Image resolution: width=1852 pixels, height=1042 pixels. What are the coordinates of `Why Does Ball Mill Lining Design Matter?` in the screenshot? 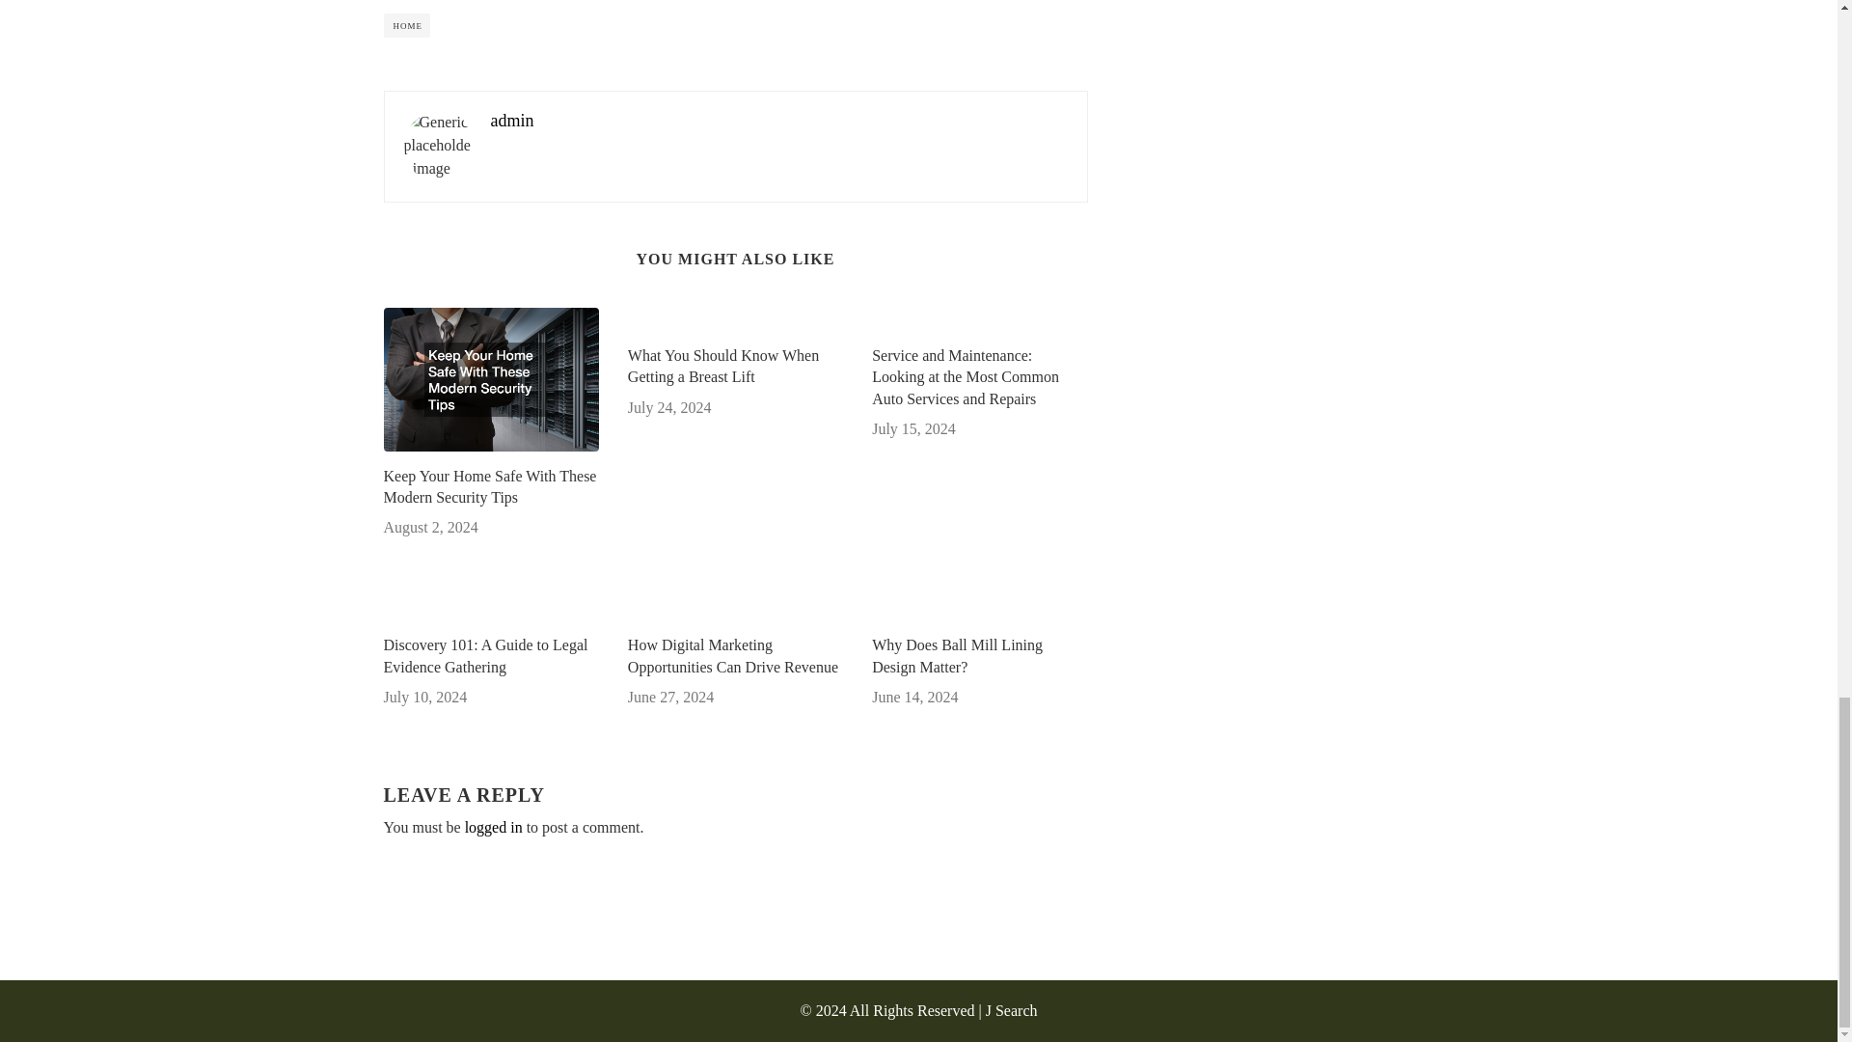 It's located at (980, 656).